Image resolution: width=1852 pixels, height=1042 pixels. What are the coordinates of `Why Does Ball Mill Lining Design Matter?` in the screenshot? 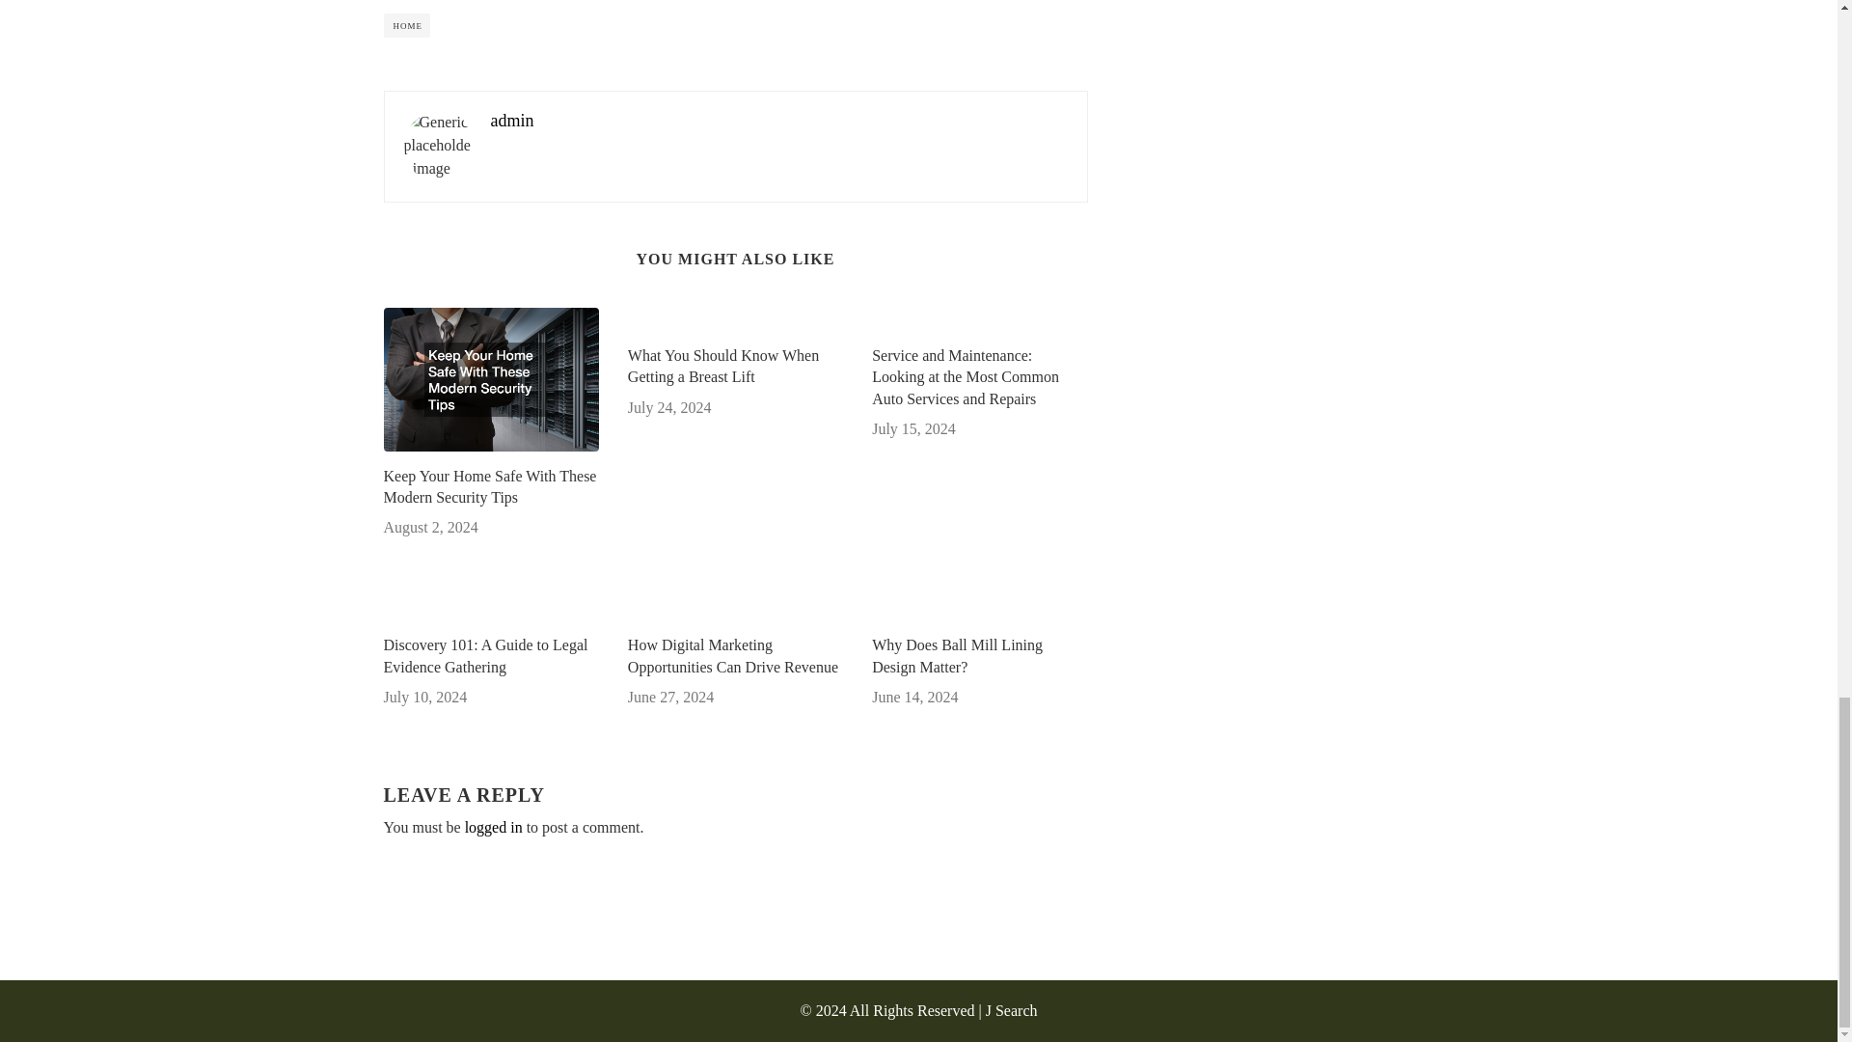 It's located at (980, 656).